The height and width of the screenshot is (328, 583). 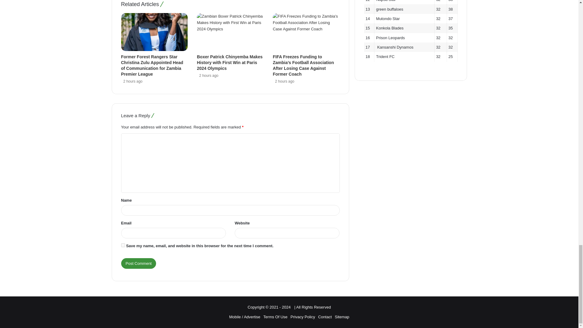 I want to click on yes, so click(x=123, y=245).